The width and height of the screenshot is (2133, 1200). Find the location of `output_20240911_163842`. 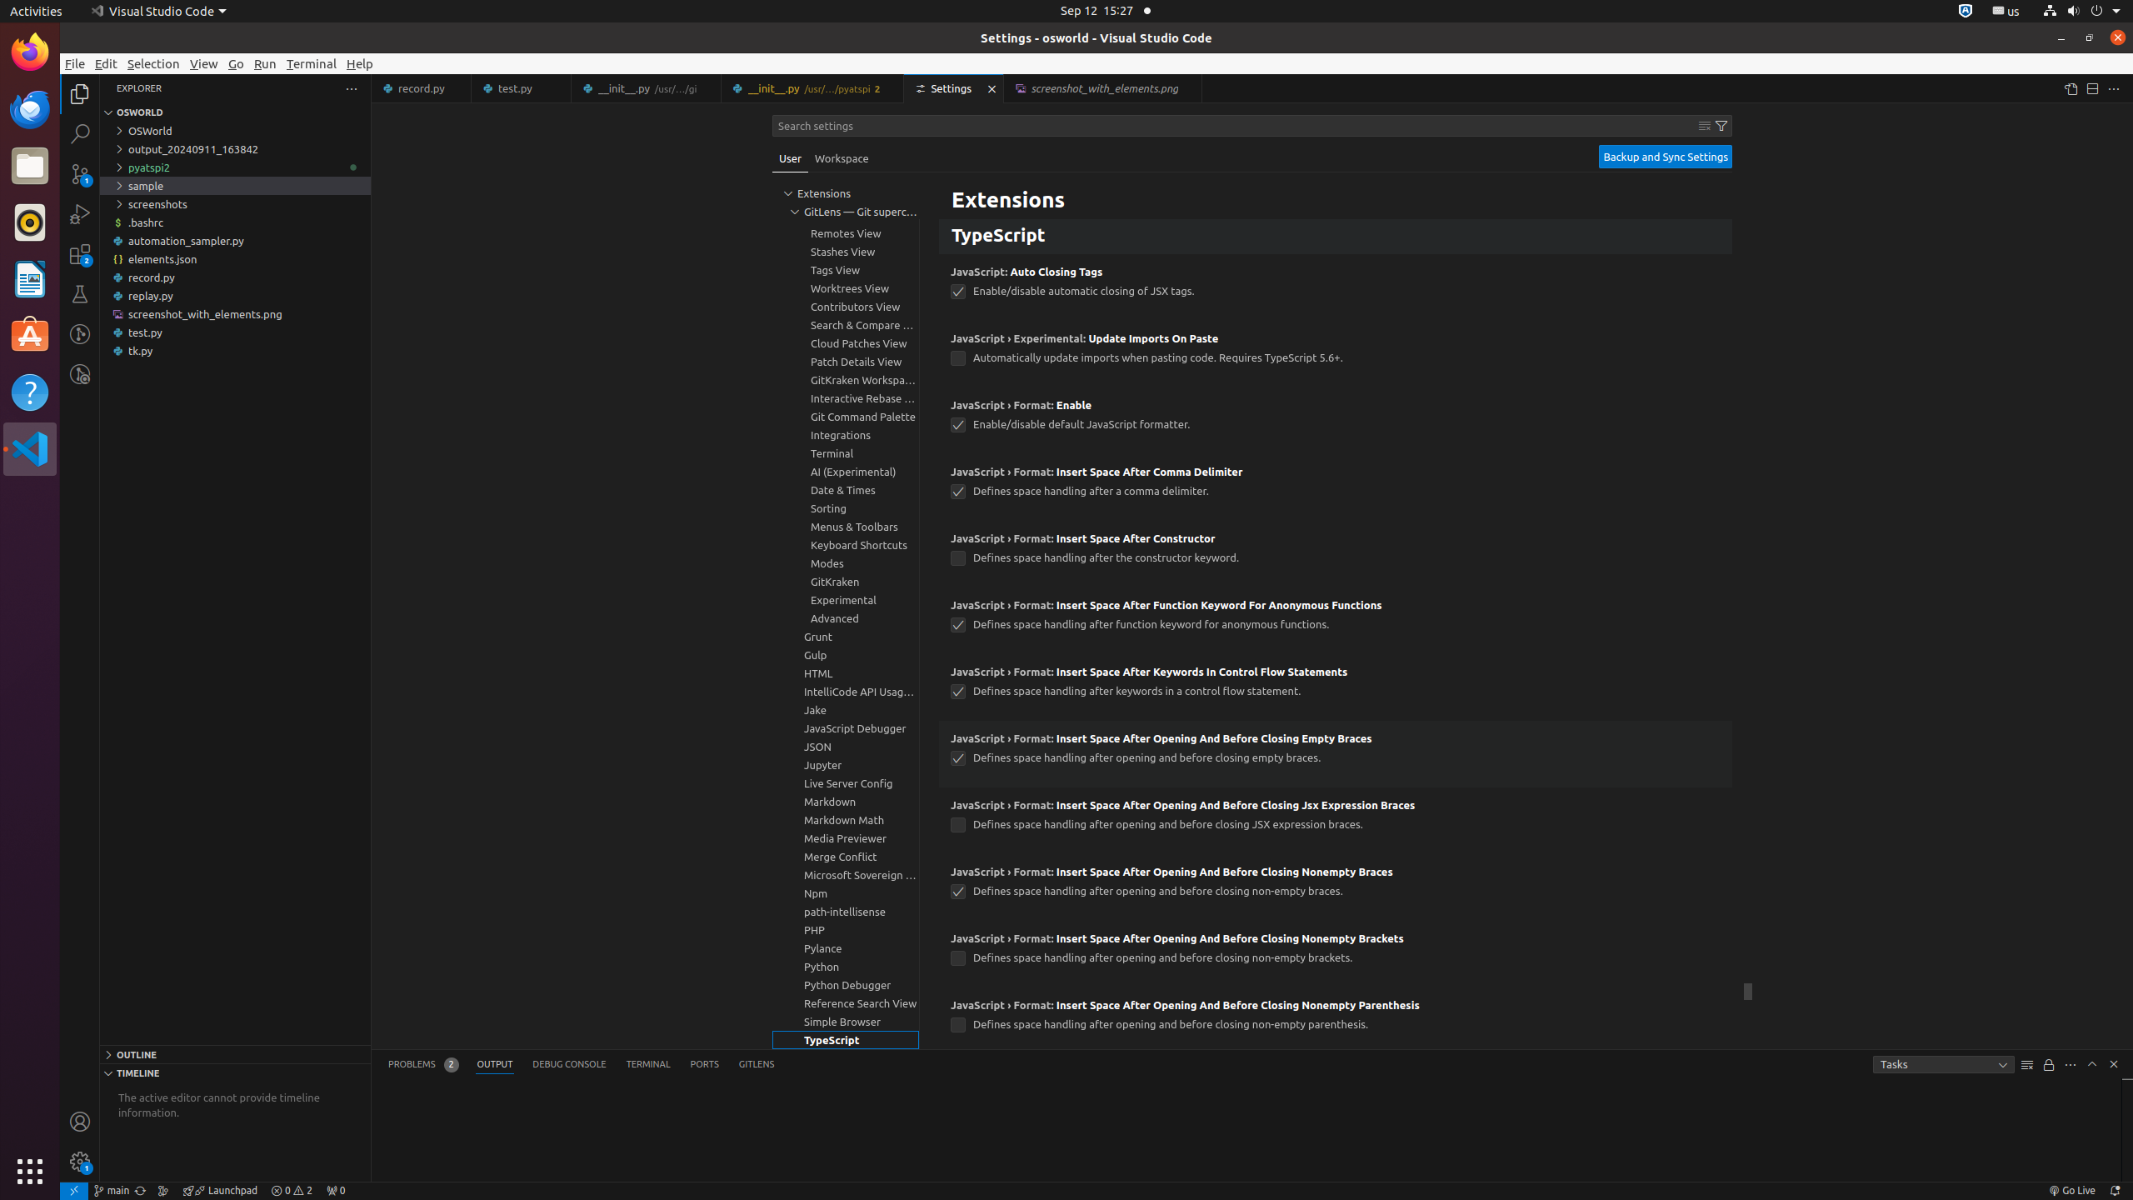

output_20240911_163842 is located at coordinates (235, 149).